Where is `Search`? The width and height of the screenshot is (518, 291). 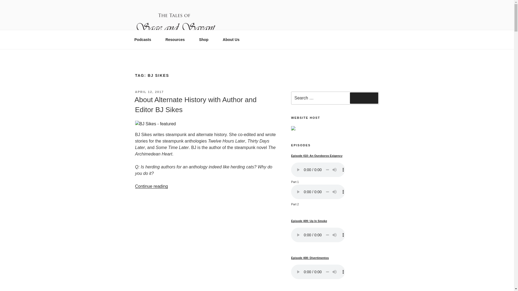 Search is located at coordinates (364, 98).